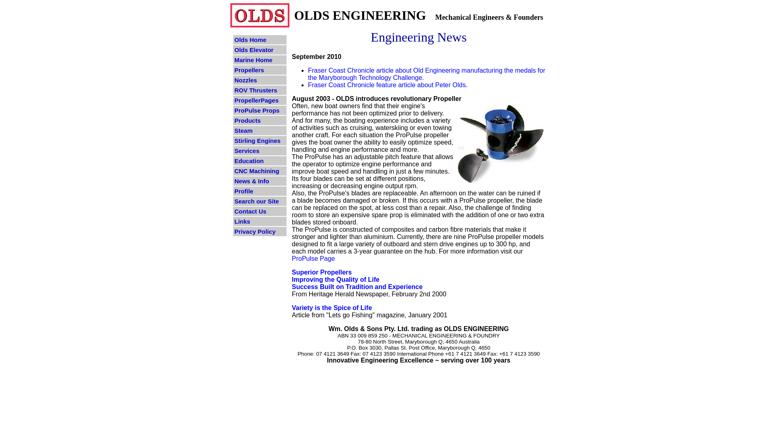  I want to click on Propellers, so click(260, 70).